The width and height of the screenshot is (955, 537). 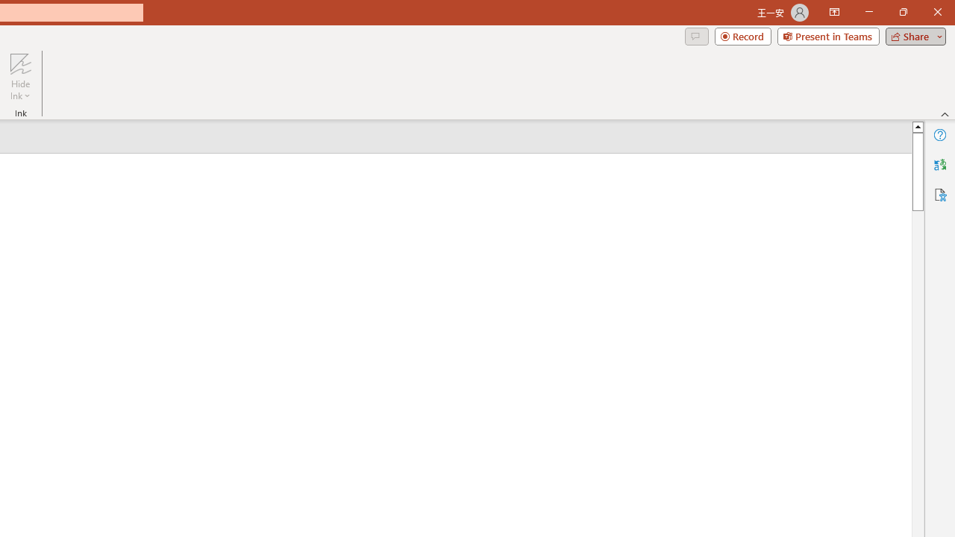 I want to click on Translator, so click(x=940, y=164).